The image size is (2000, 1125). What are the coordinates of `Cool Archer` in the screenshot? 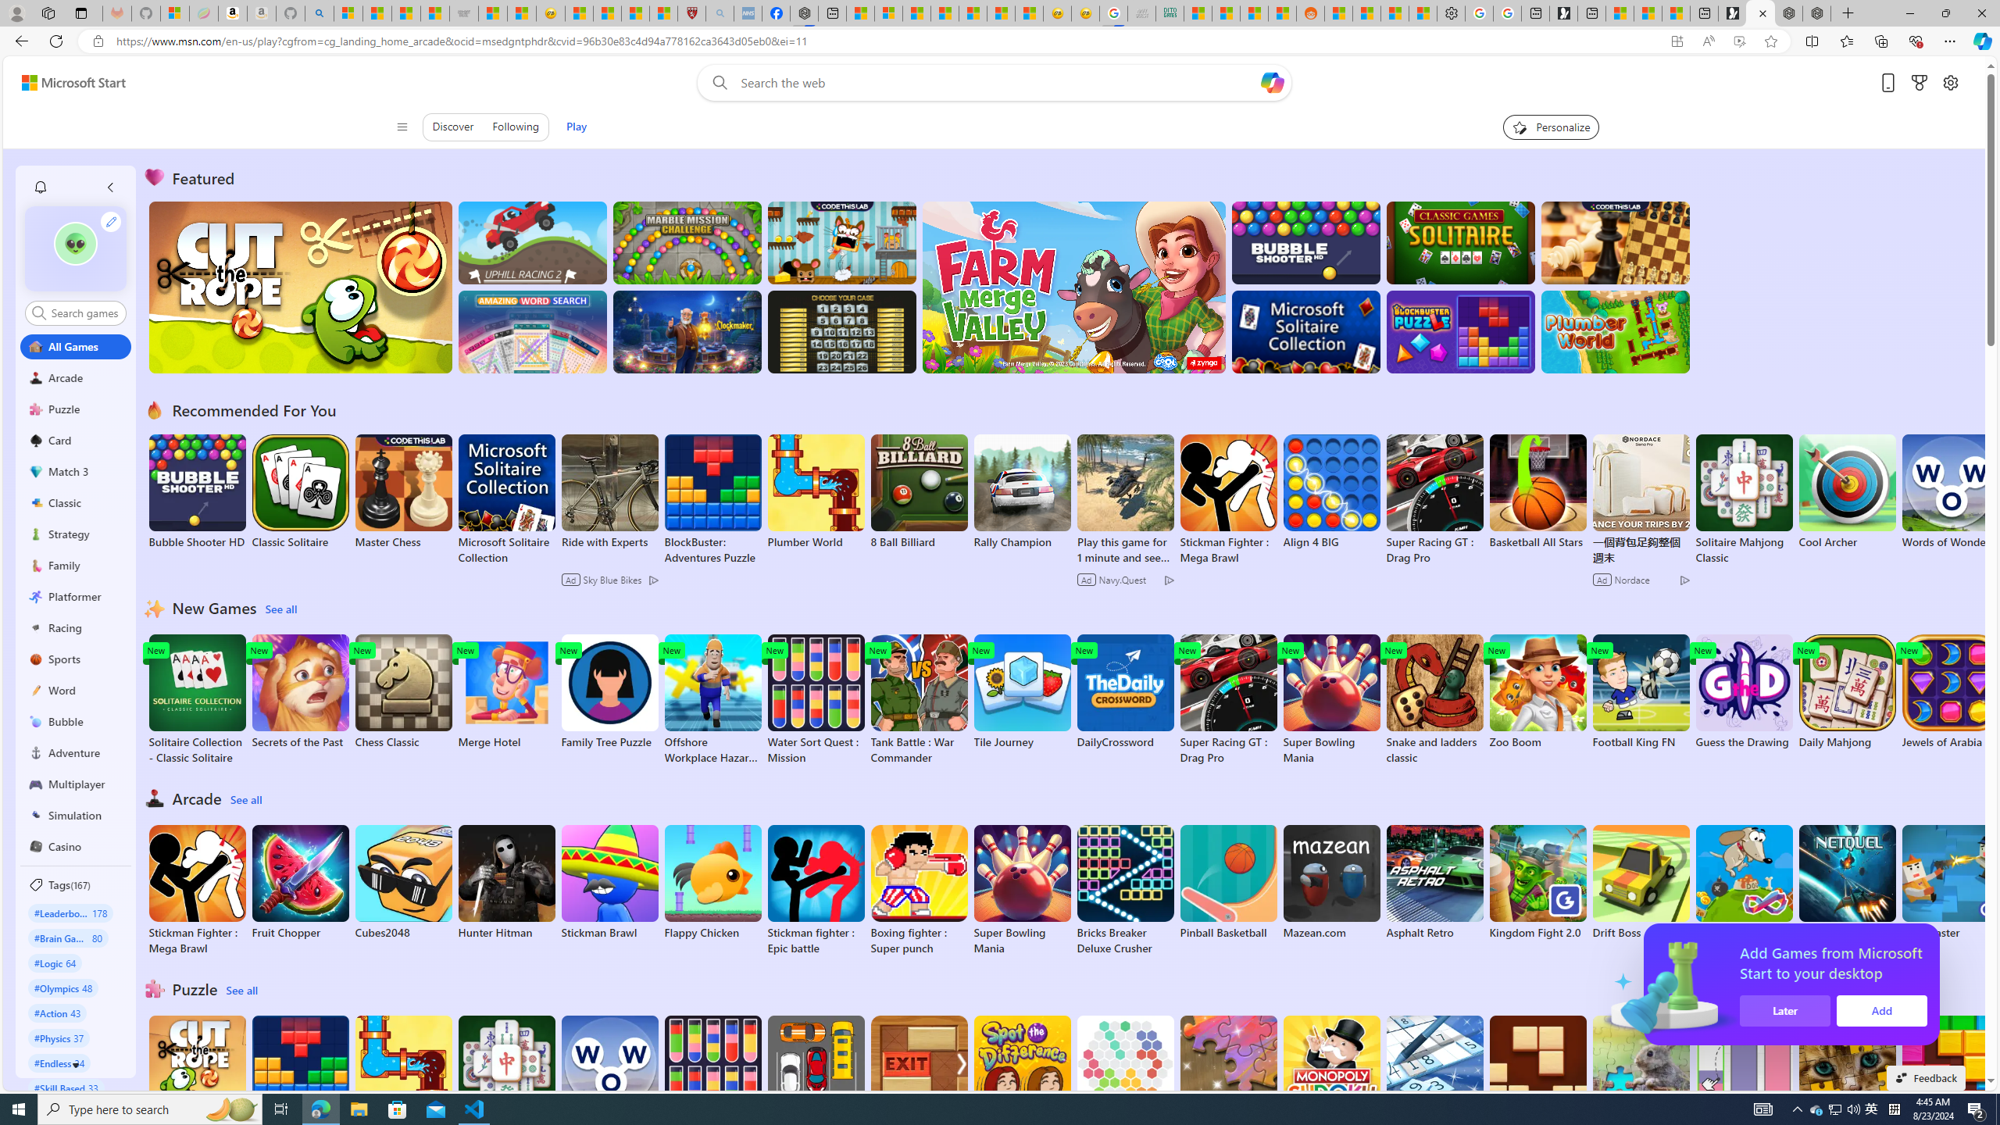 It's located at (1847, 492).